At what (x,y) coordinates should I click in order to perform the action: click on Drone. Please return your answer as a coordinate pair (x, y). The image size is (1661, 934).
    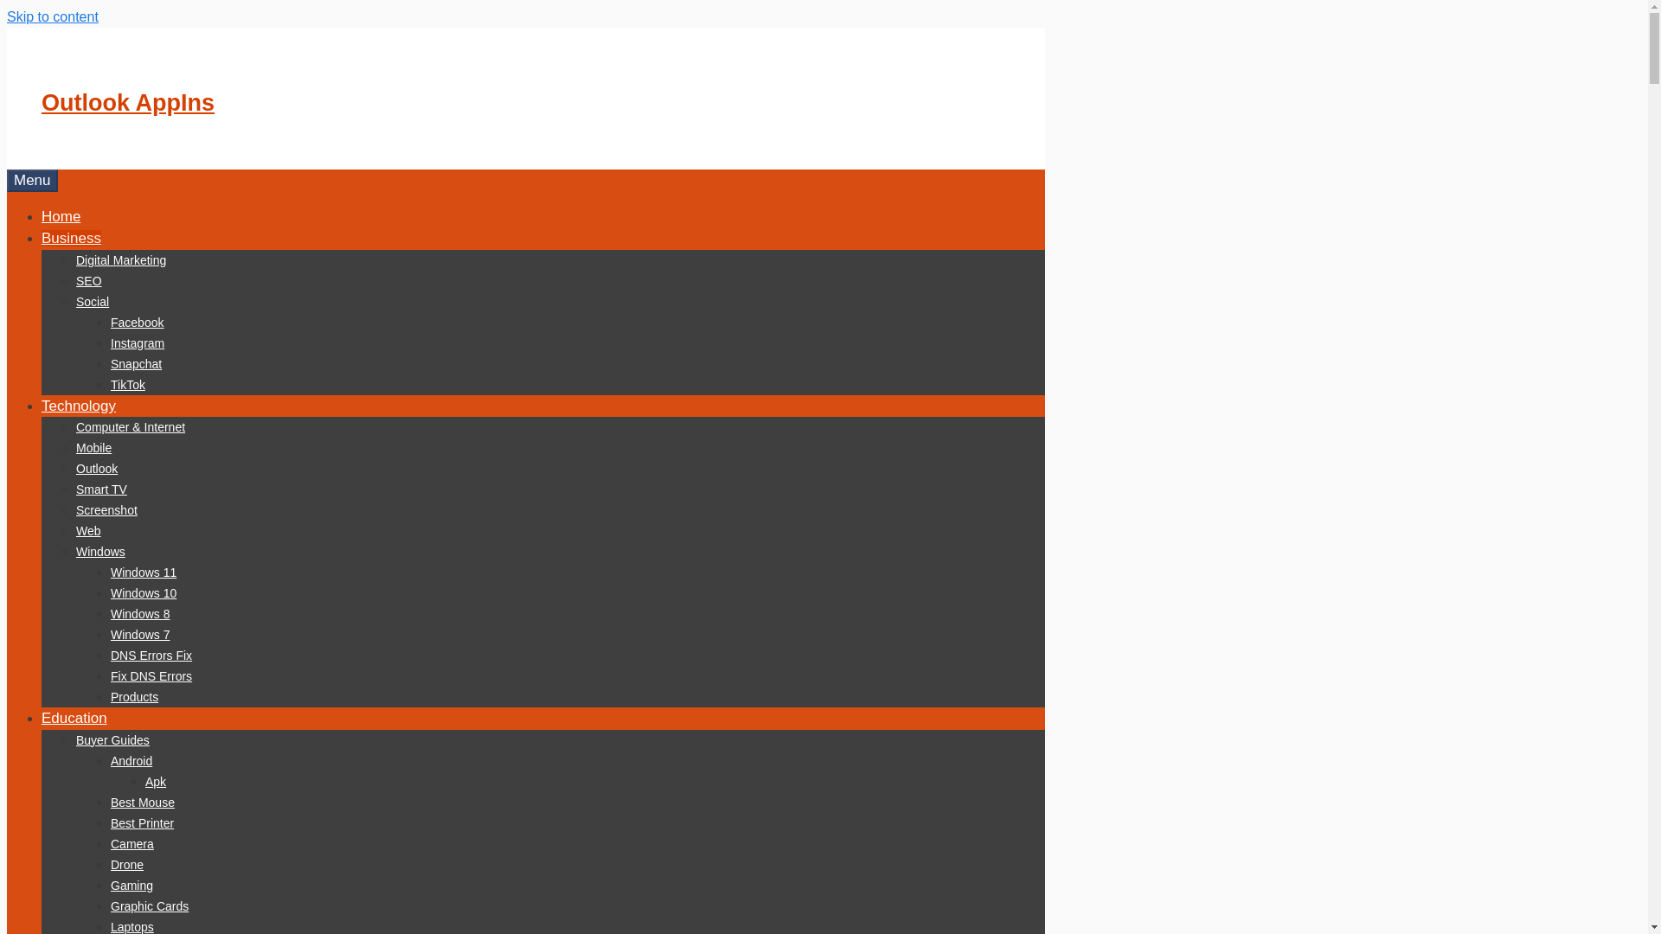
    Looking at the image, I should click on (126, 865).